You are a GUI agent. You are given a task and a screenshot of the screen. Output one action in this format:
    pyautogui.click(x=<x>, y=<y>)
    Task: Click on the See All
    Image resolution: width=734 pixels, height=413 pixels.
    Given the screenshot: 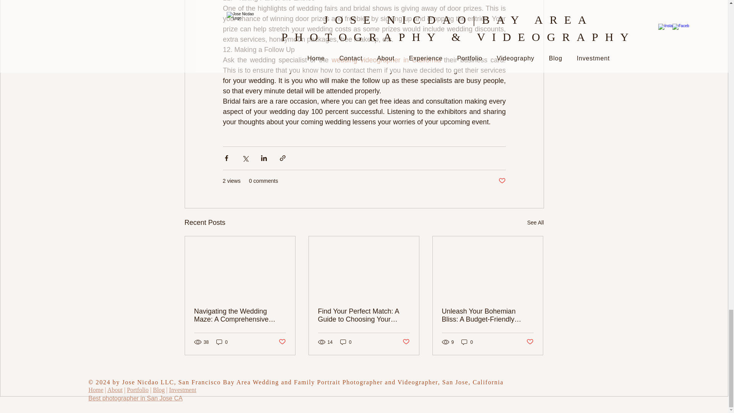 What is the action you would take?
    pyautogui.click(x=535, y=223)
    